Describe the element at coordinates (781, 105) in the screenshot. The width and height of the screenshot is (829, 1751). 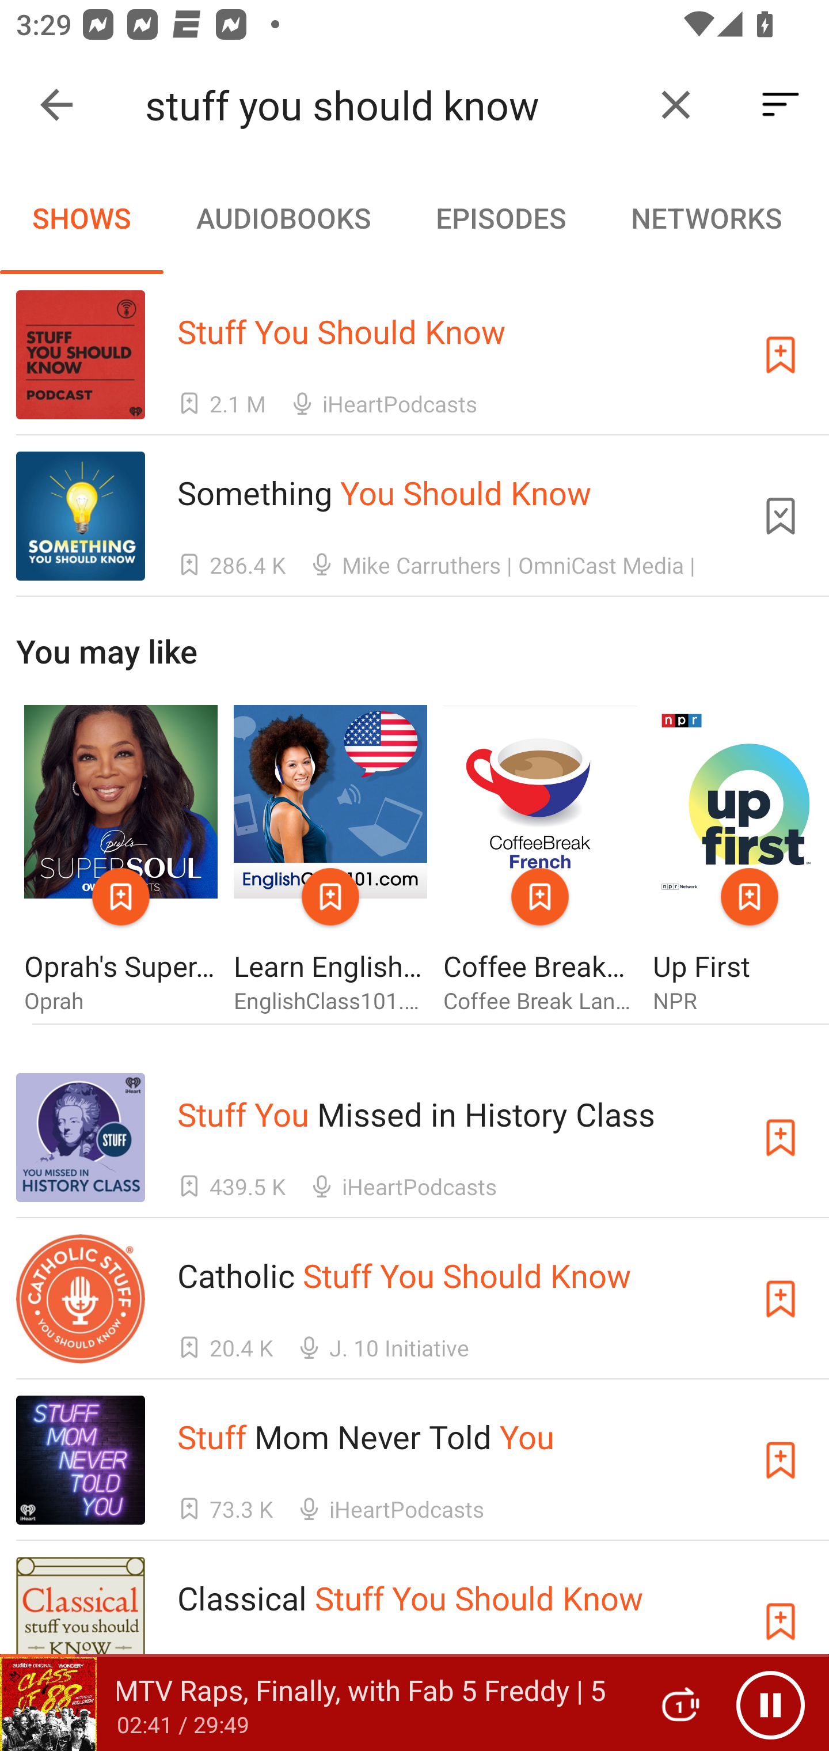
I see `Sort By` at that location.